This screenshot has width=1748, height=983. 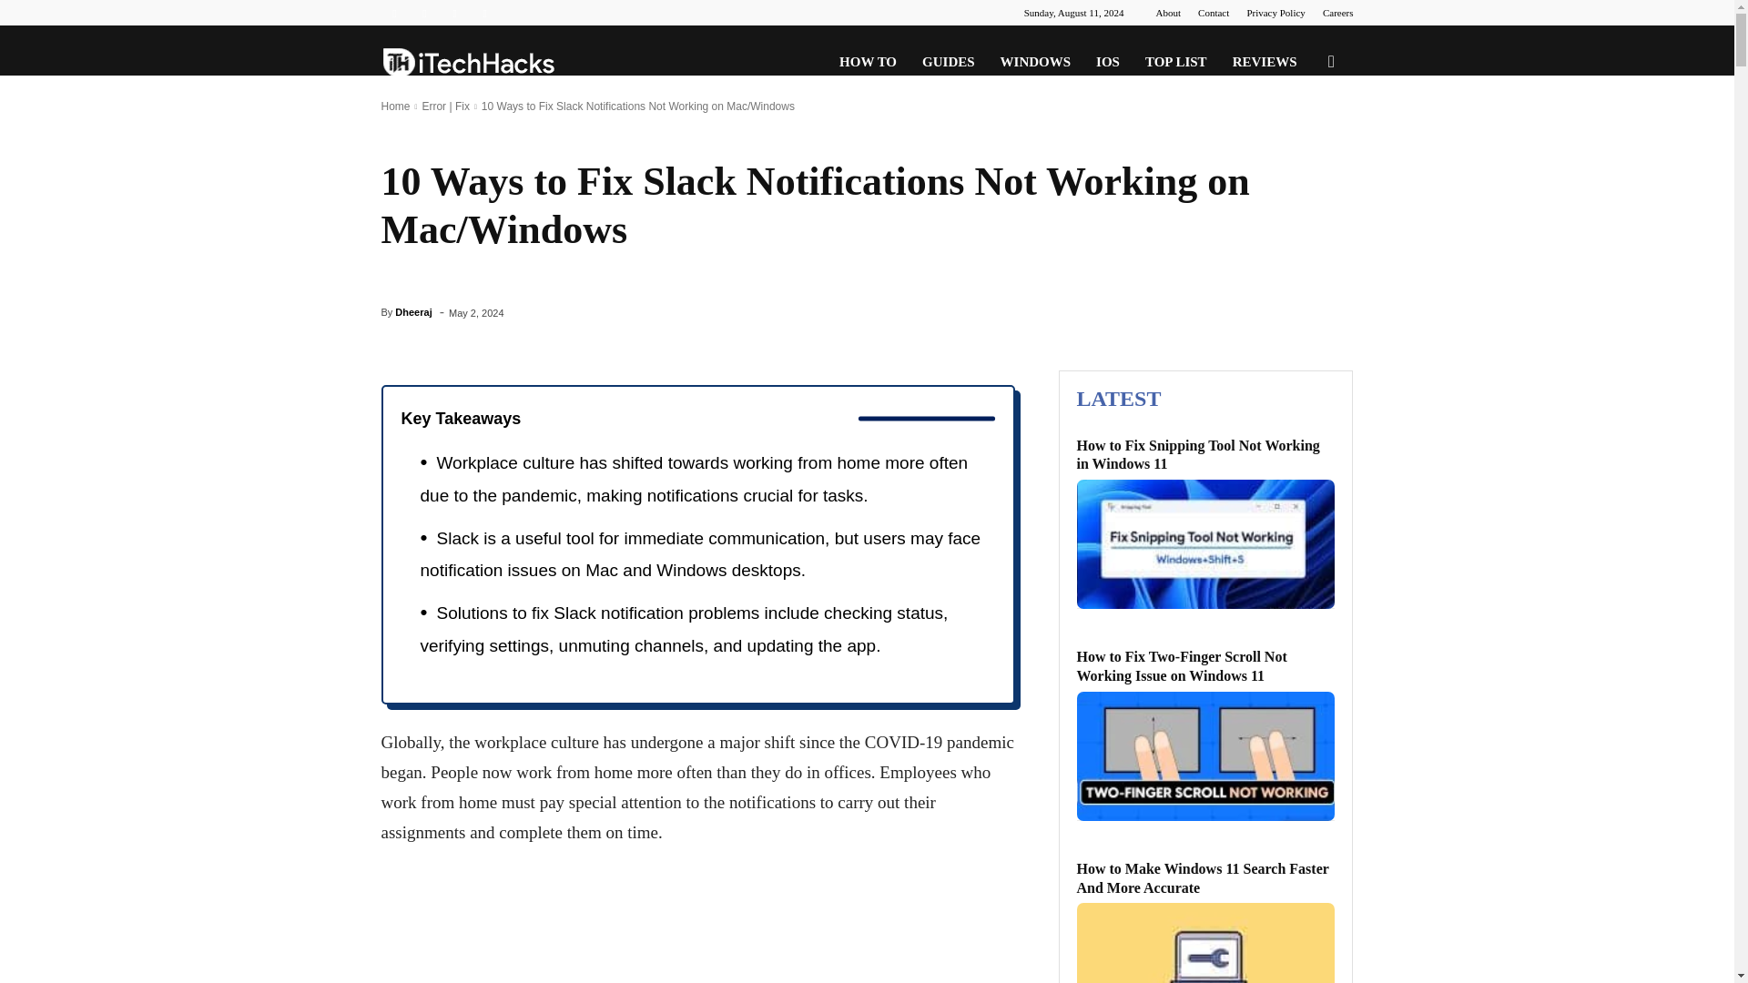 What do you see at coordinates (395, 106) in the screenshot?
I see `Home` at bounding box center [395, 106].